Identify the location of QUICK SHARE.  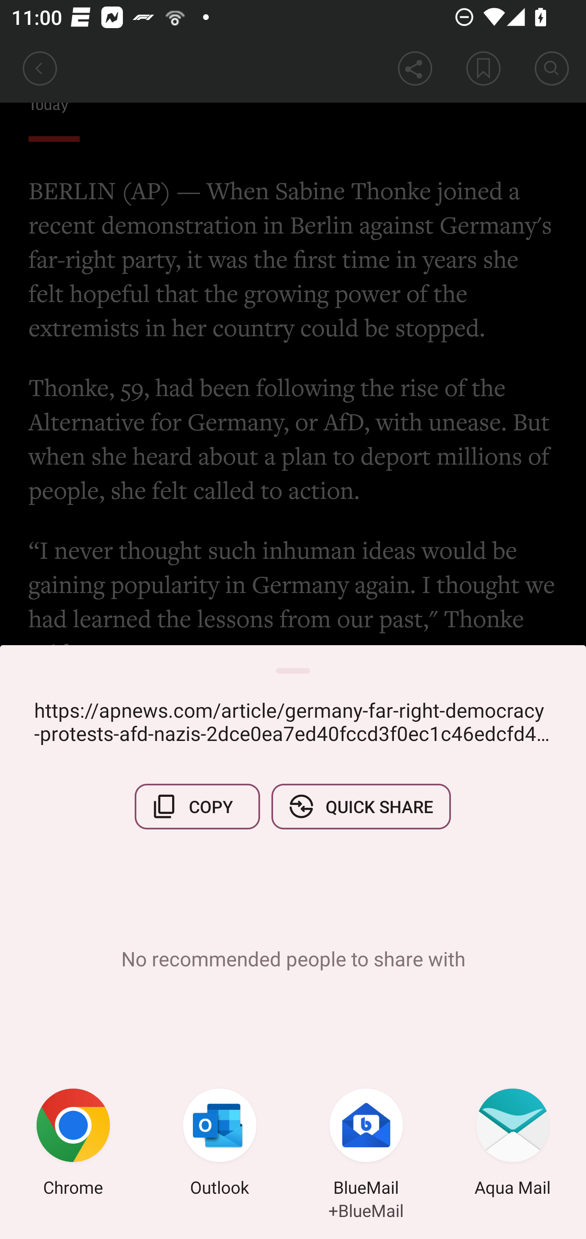
(361, 806).